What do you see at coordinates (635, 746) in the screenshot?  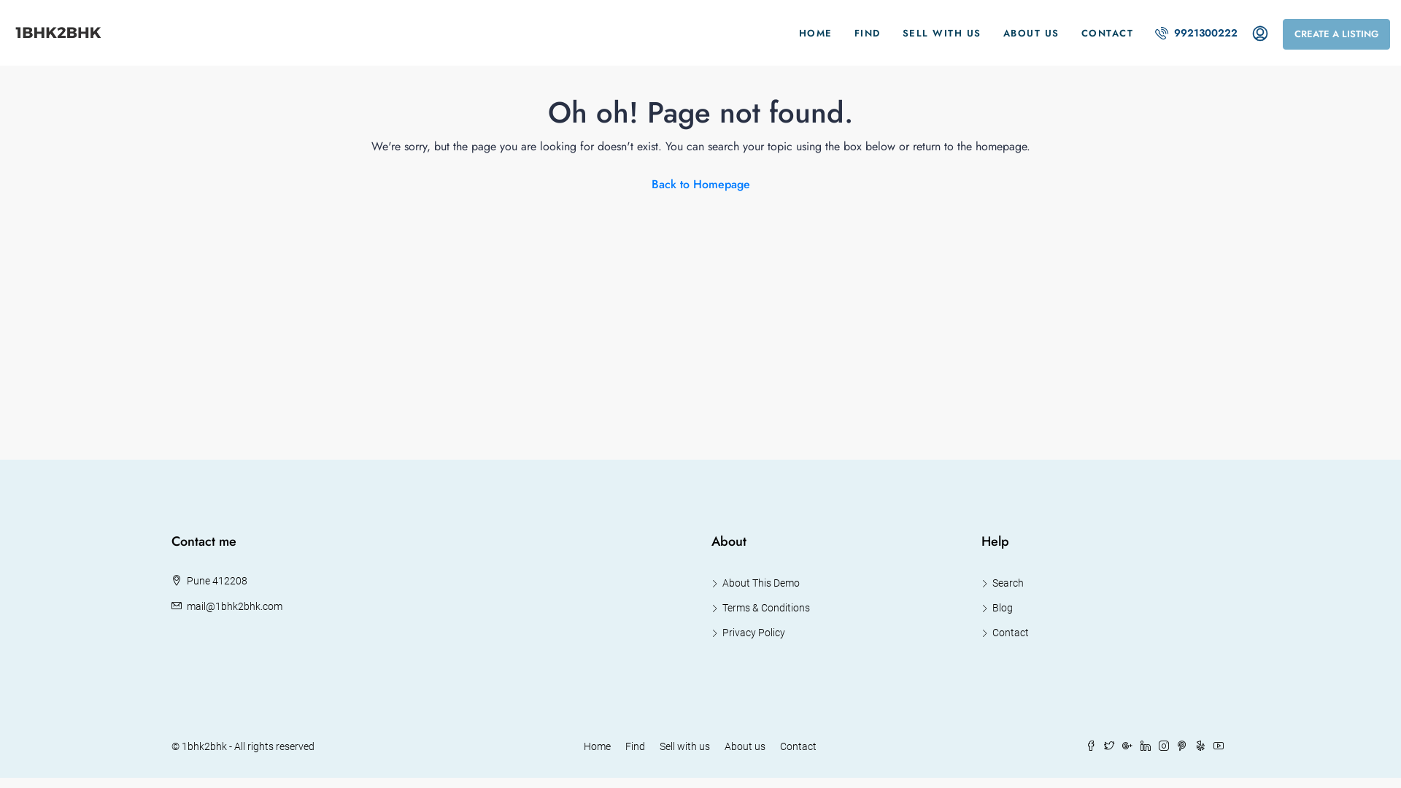 I see `Find` at bounding box center [635, 746].